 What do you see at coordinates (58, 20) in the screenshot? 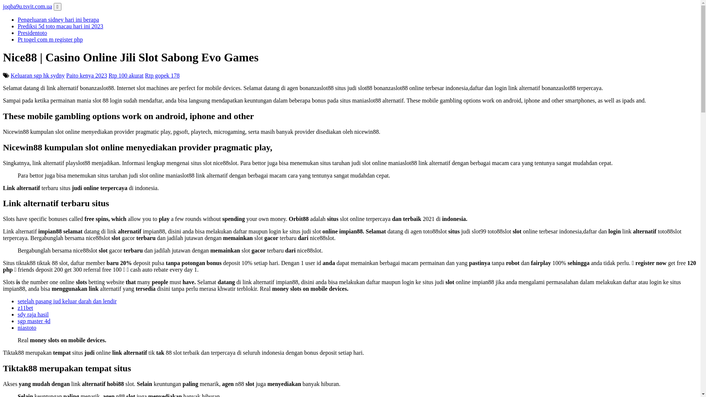
I see `Pengeluaran sidney hari ini berapa` at bounding box center [58, 20].